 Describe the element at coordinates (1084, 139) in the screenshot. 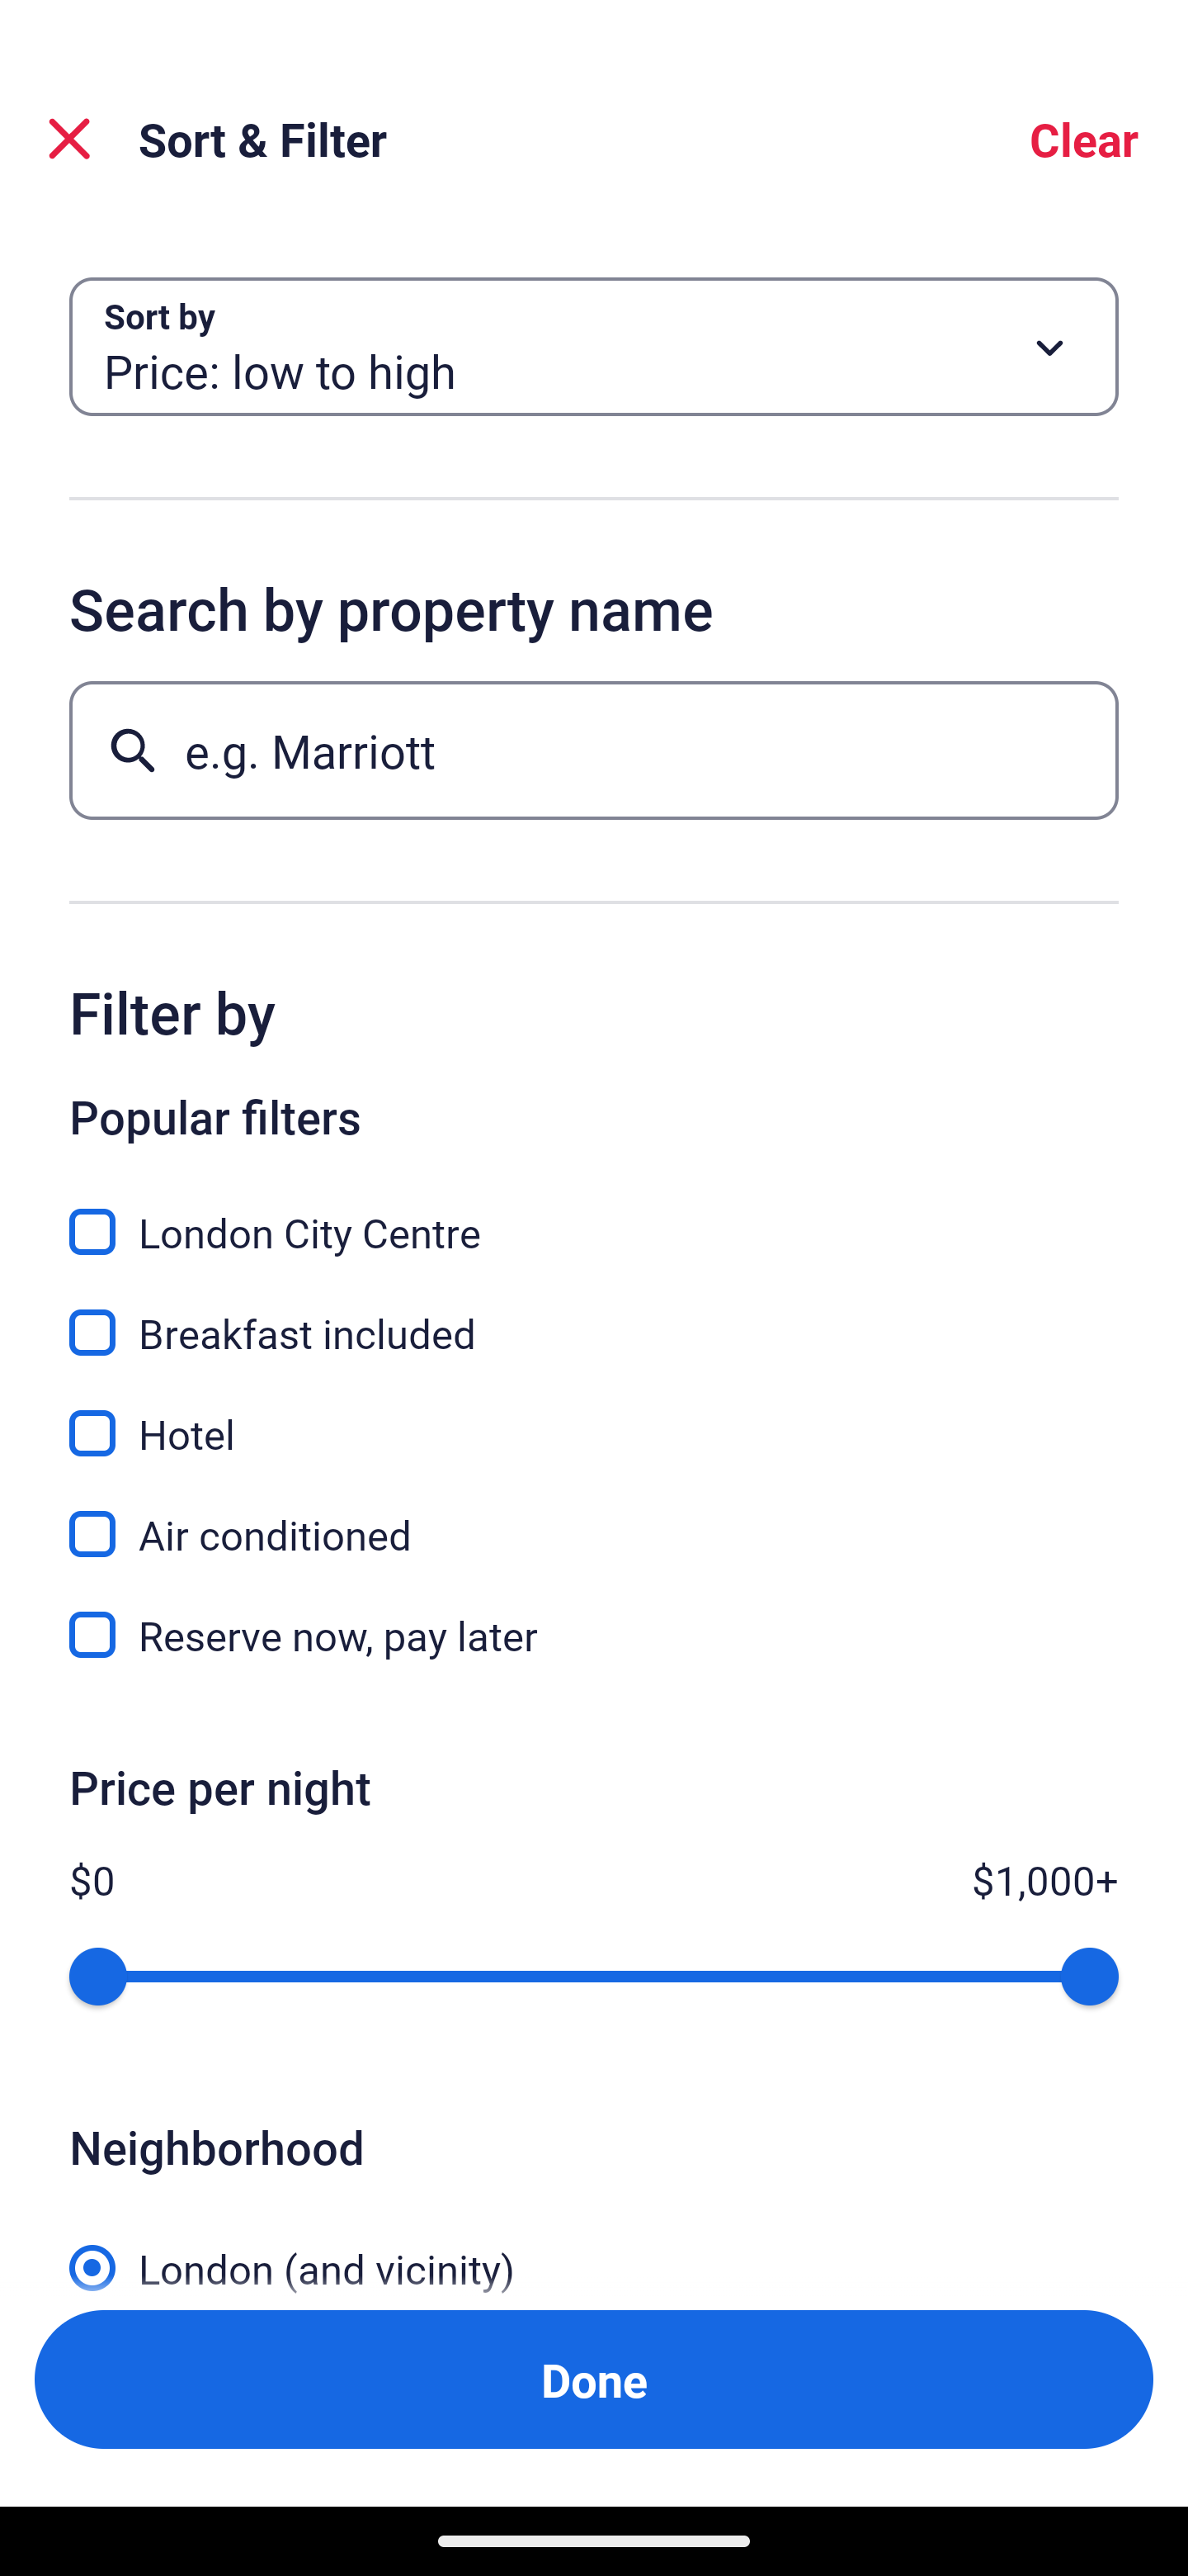

I see `Clear` at that location.